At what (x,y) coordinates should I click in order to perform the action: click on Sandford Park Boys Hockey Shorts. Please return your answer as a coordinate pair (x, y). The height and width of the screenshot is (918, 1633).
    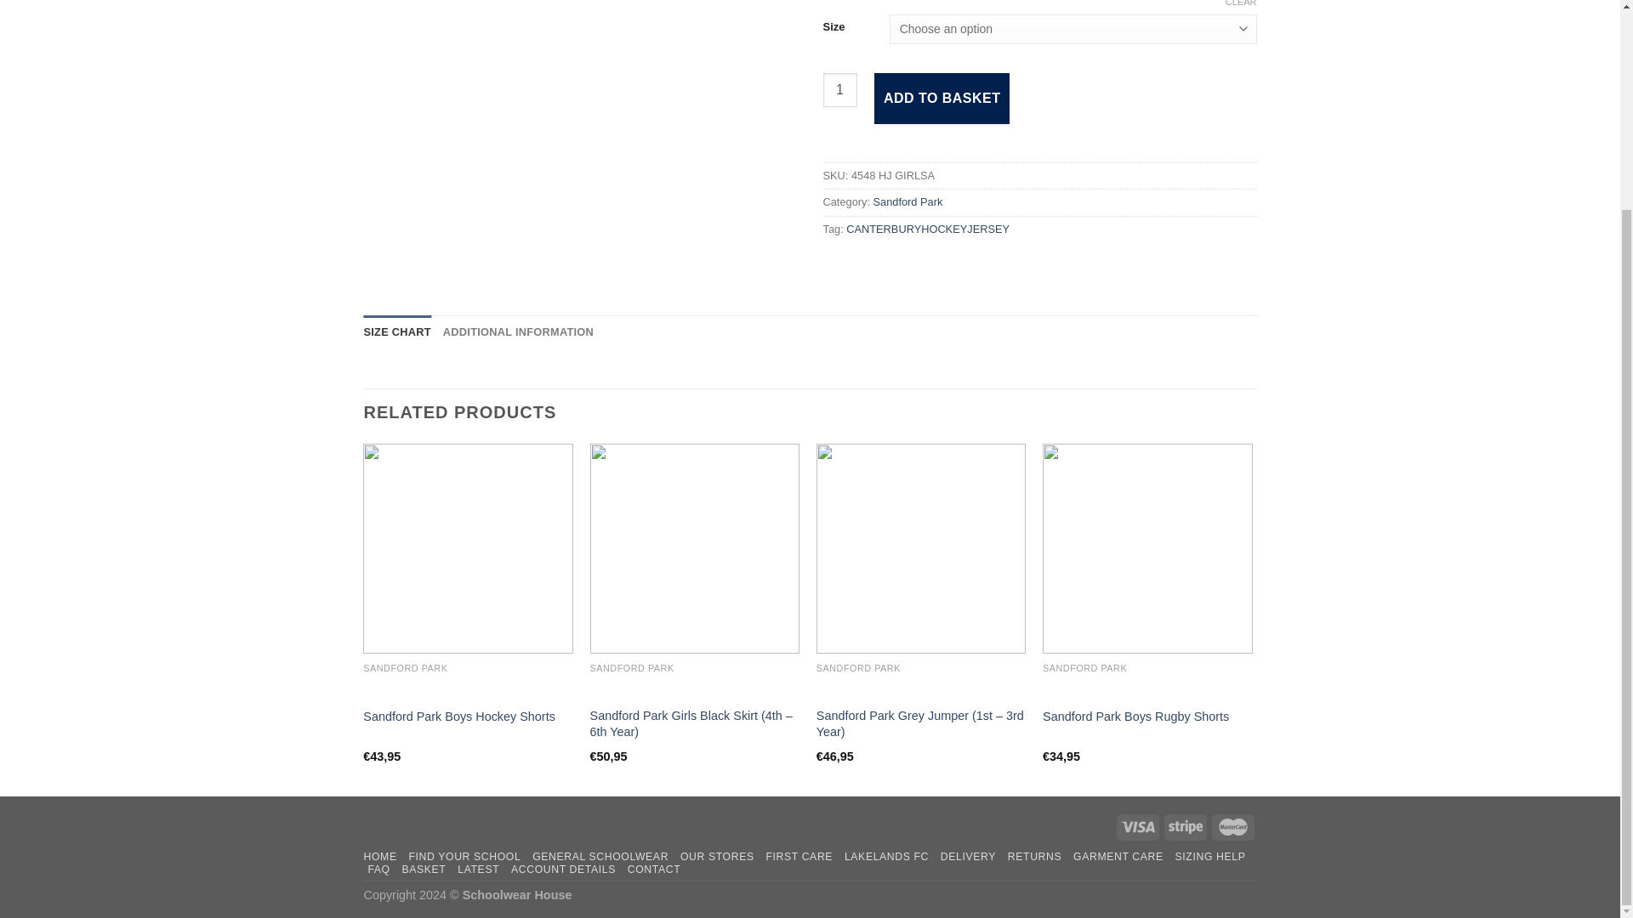
    Looking at the image, I should click on (458, 717).